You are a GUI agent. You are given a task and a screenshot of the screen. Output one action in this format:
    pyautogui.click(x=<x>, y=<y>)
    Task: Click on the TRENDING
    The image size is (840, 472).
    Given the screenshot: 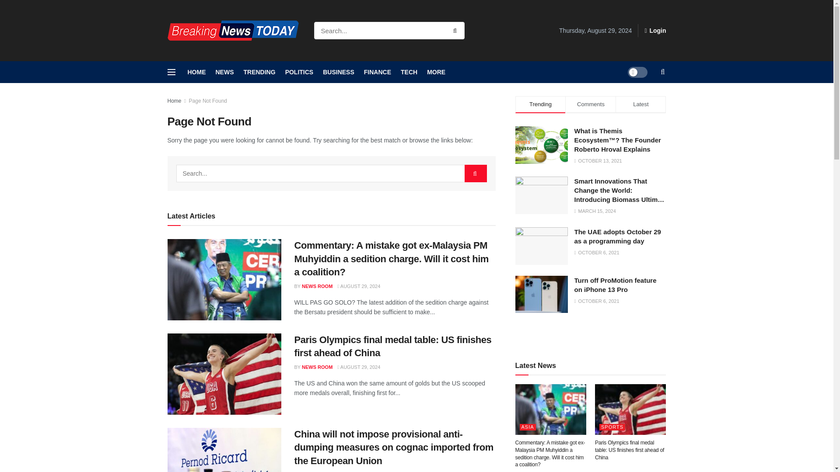 What is the action you would take?
    pyautogui.click(x=259, y=72)
    